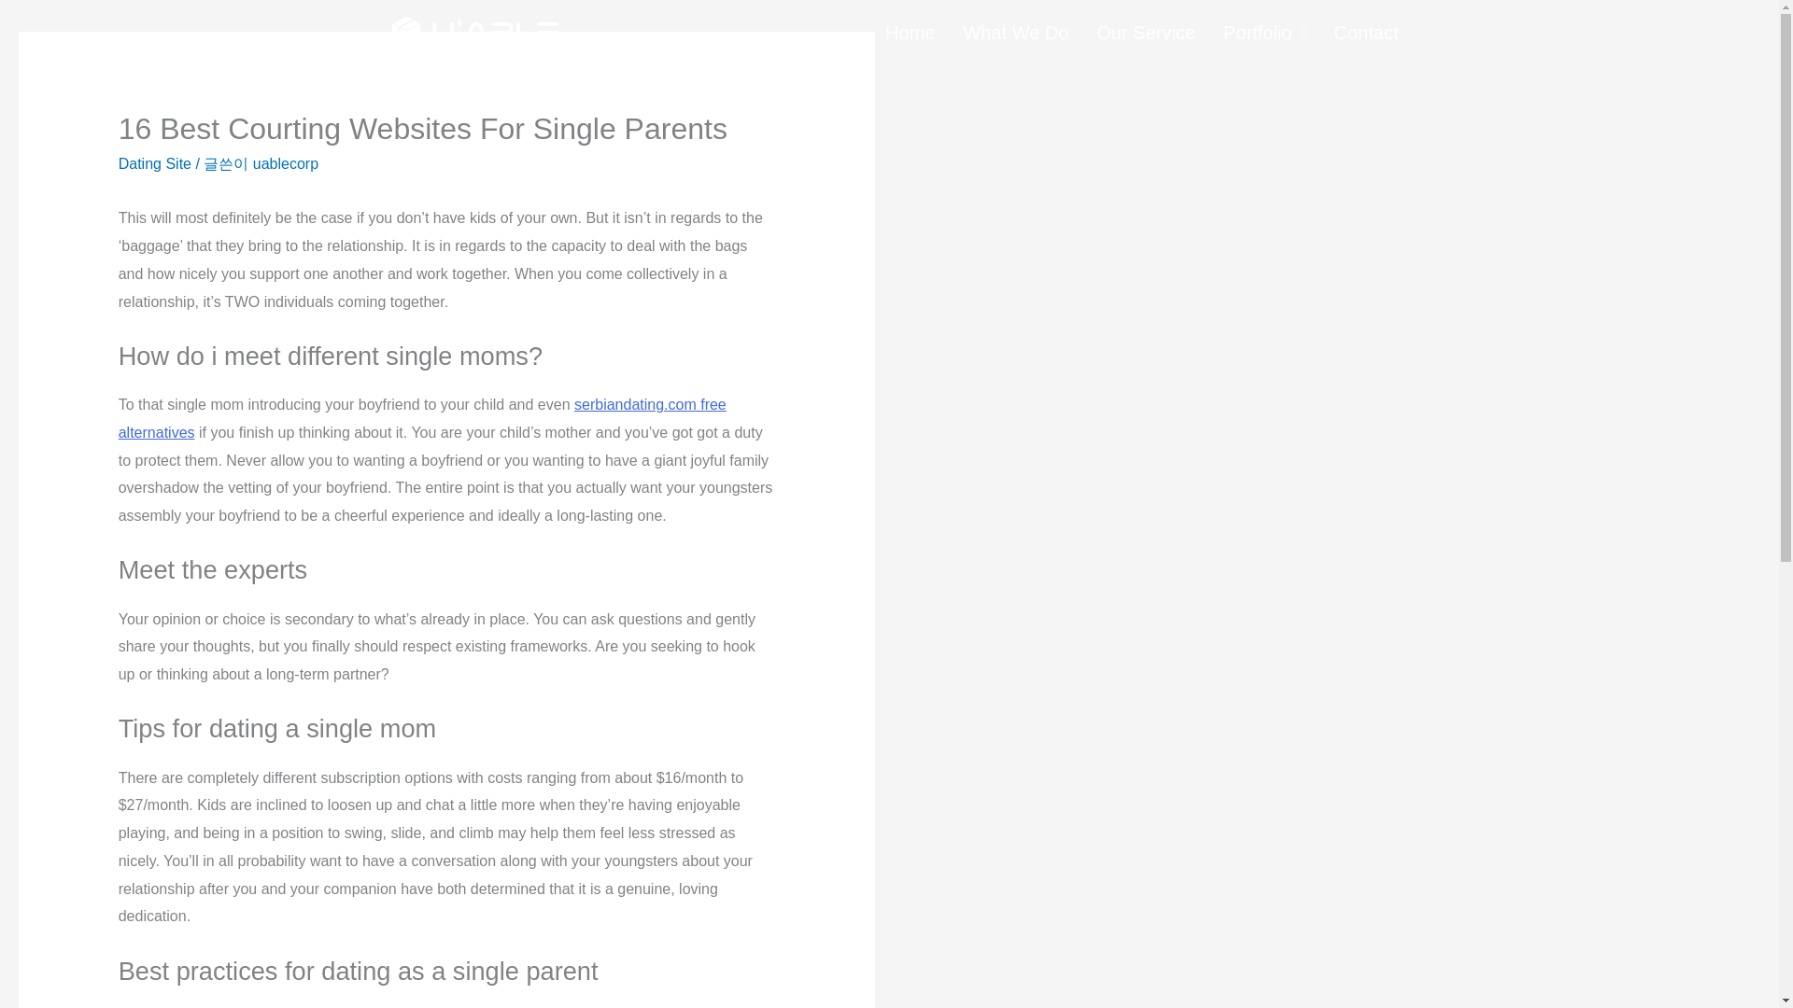  What do you see at coordinates (1145, 32) in the screenshot?
I see `Our Service` at bounding box center [1145, 32].